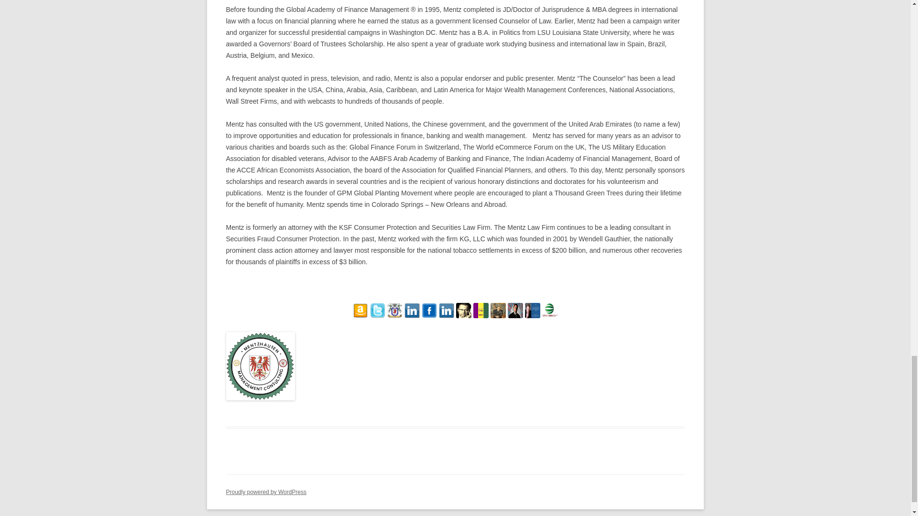 The image size is (918, 516). I want to click on Proudly powered by WordPress, so click(266, 492).